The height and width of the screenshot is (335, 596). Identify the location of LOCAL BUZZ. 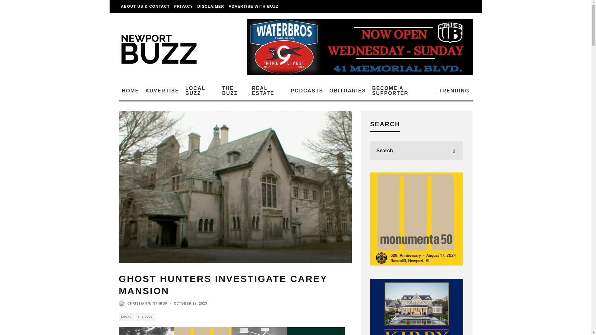
(201, 91).